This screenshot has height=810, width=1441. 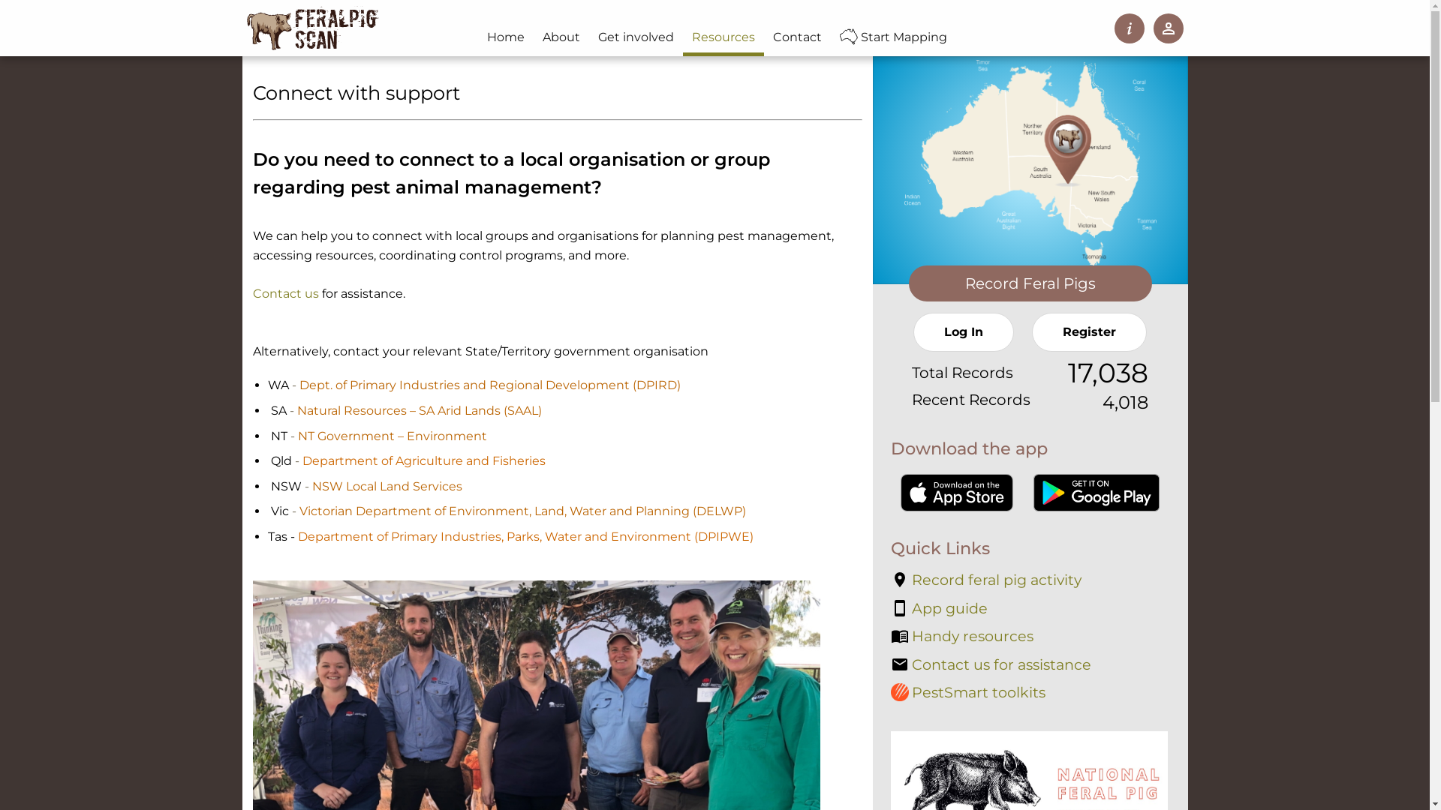 I want to click on Handy resources, so click(x=961, y=637).